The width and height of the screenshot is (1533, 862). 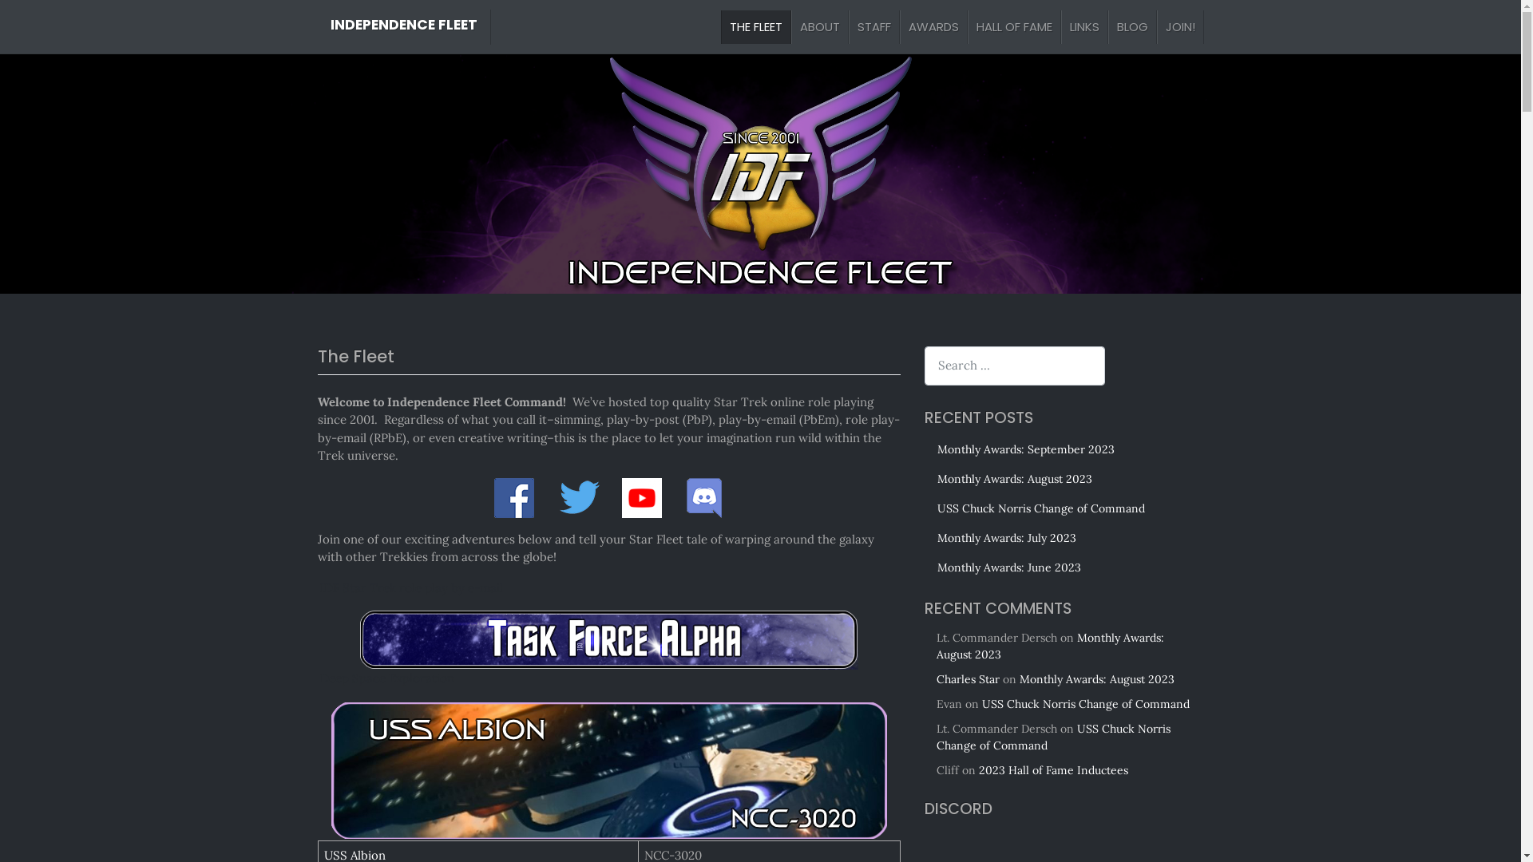 I want to click on Monthly Awards: August 2023, so click(x=1096, y=679).